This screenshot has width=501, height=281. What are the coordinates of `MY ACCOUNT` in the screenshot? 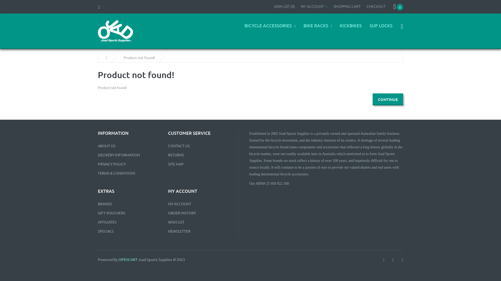 It's located at (180, 204).